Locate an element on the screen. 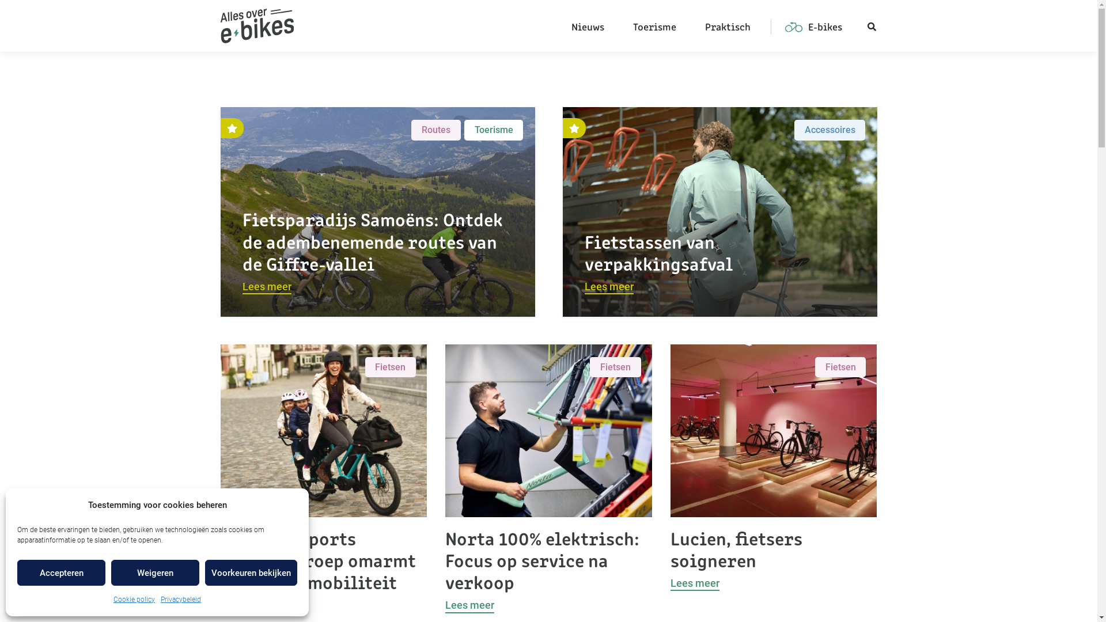 Image resolution: width=1106 pixels, height=622 pixels. Lees meer is located at coordinates (244, 606).